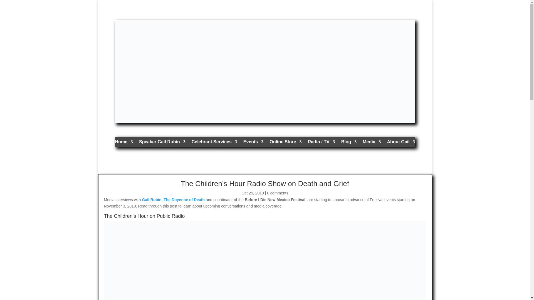 The width and height of the screenshot is (534, 300). I want to click on Speaker Gail Rubin, so click(162, 143).